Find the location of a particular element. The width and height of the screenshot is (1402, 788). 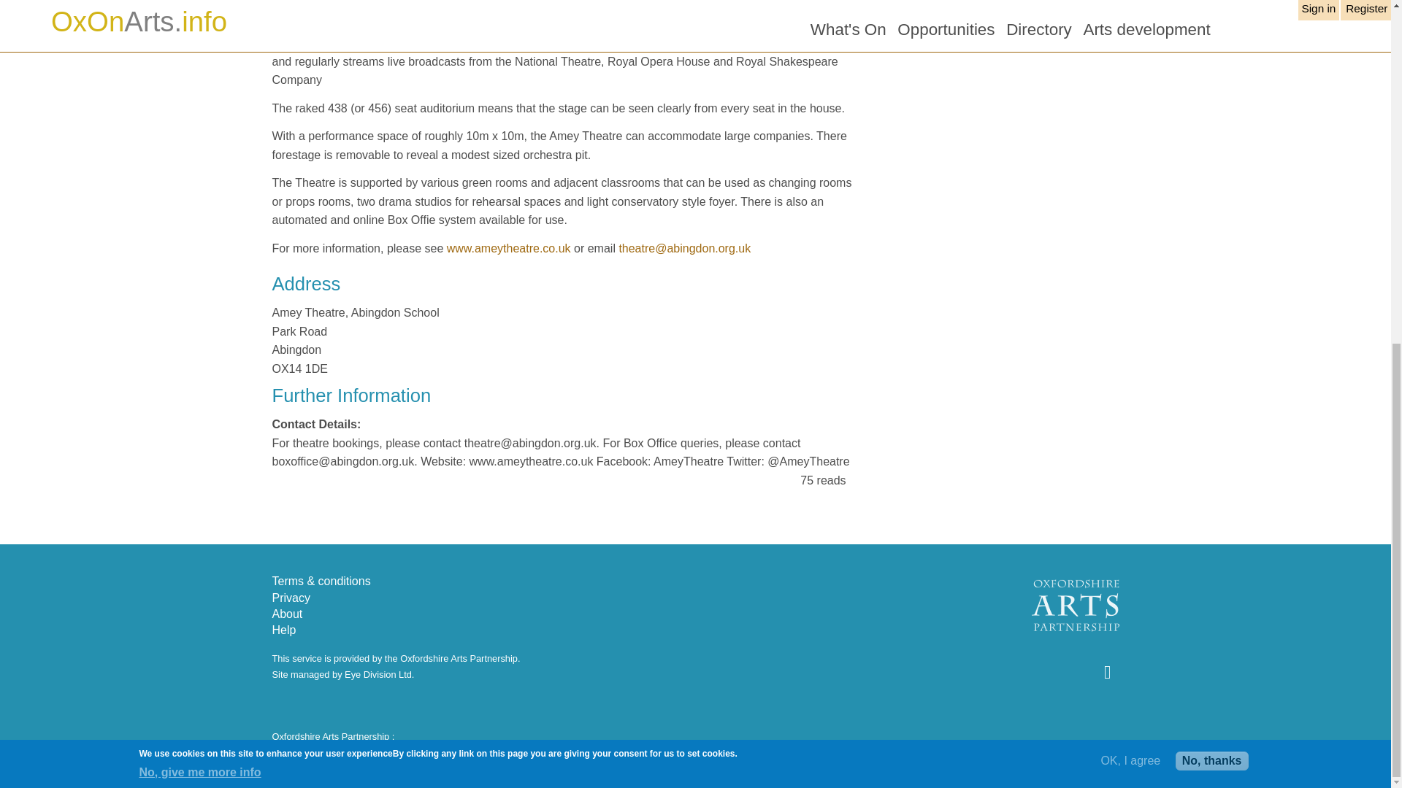

Vale of the White Horse District Council is located at coordinates (819, 752).